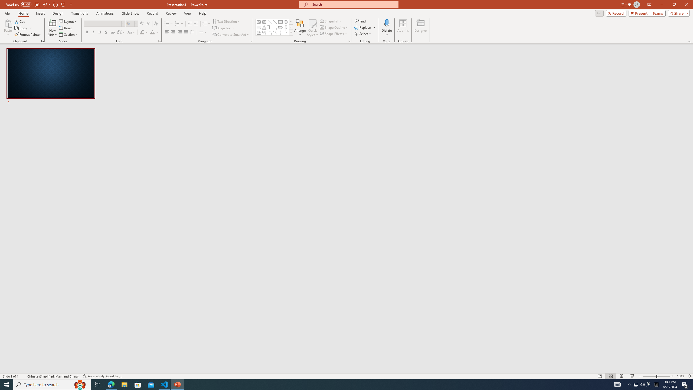 The height and width of the screenshot is (390, 693). Describe the element at coordinates (275, 27) in the screenshot. I see `Connector: Elbow Arrow` at that location.